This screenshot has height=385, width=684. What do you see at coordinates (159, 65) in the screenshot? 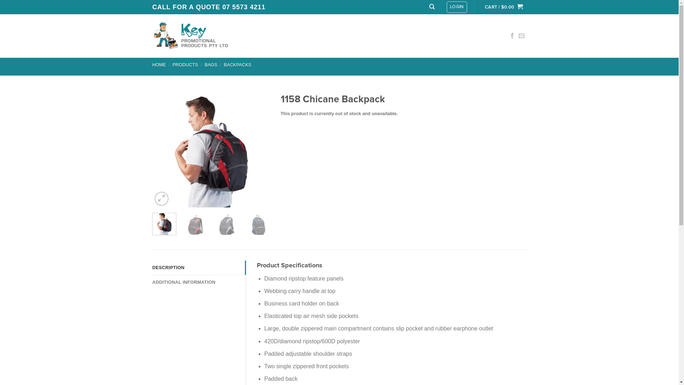
I see `HOME` at bounding box center [159, 65].